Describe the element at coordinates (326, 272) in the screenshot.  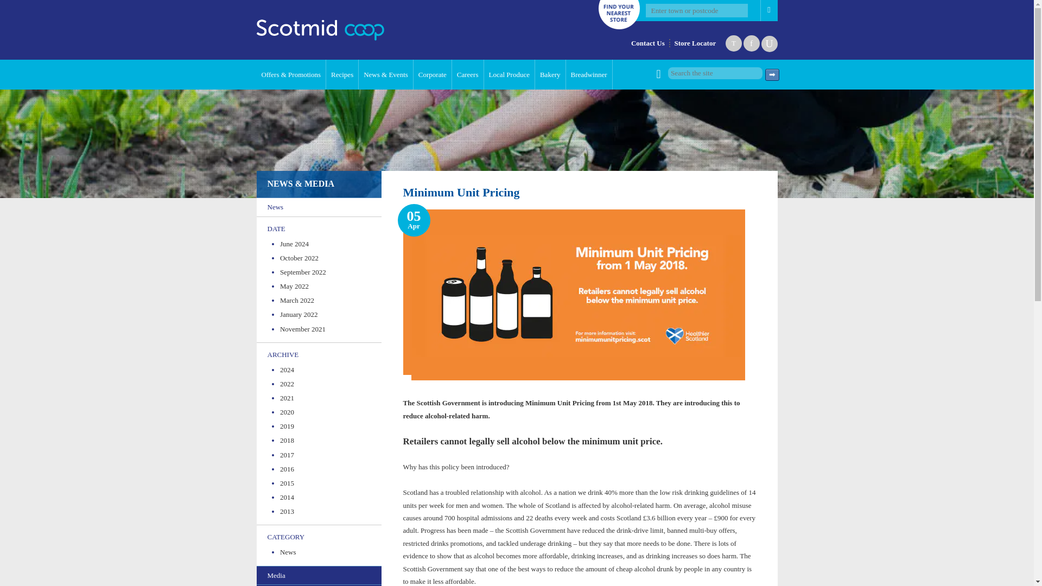
I see `September 2022` at that location.